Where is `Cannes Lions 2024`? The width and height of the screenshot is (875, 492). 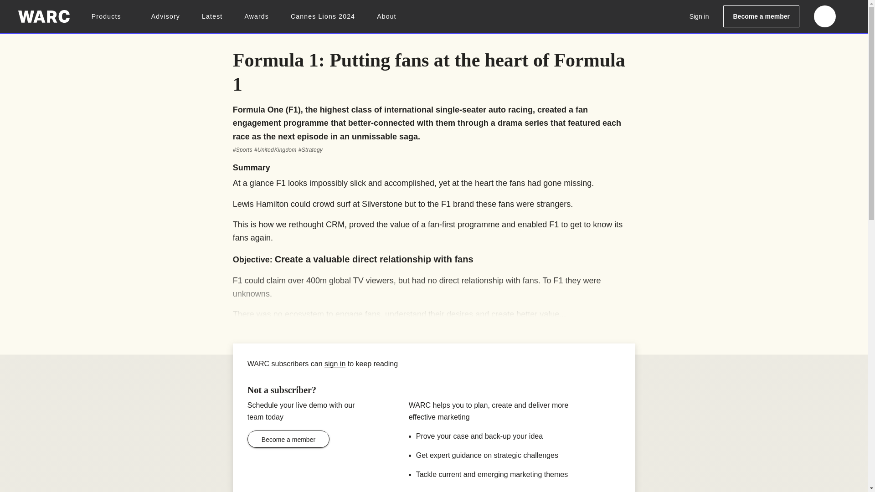
Cannes Lions 2024 is located at coordinates (323, 16).